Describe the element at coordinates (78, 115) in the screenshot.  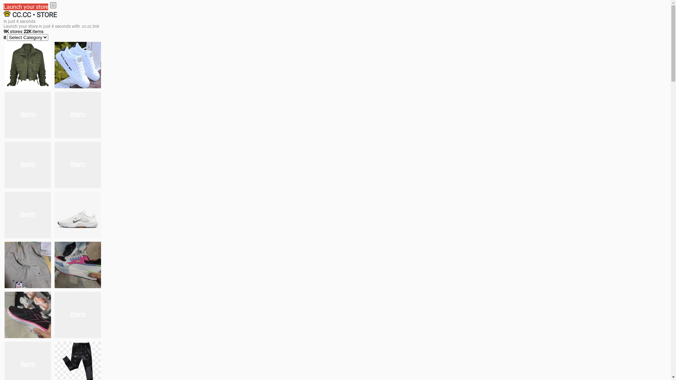
I see `Shoes for boys` at that location.